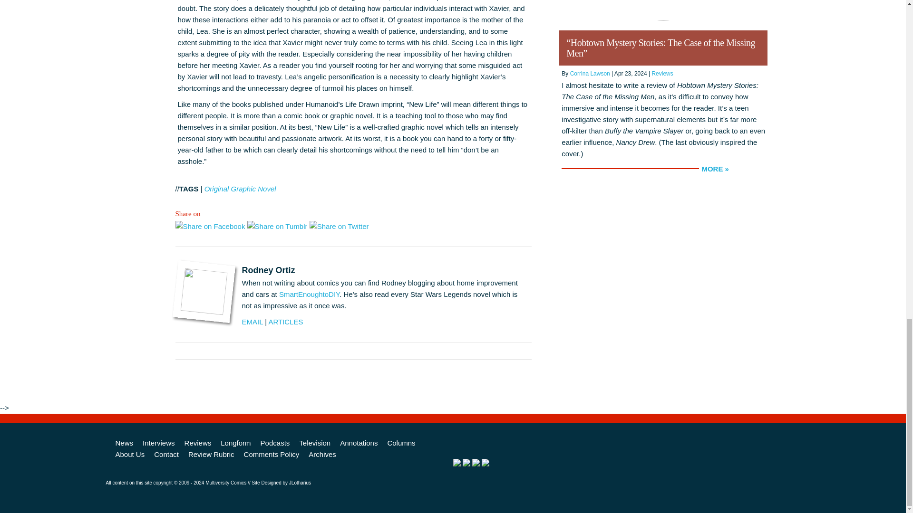 This screenshot has width=913, height=513. What do you see at coordinates (252, 321) in the screenshot?
I see `EMAIL` at bounding box center [252, 321].